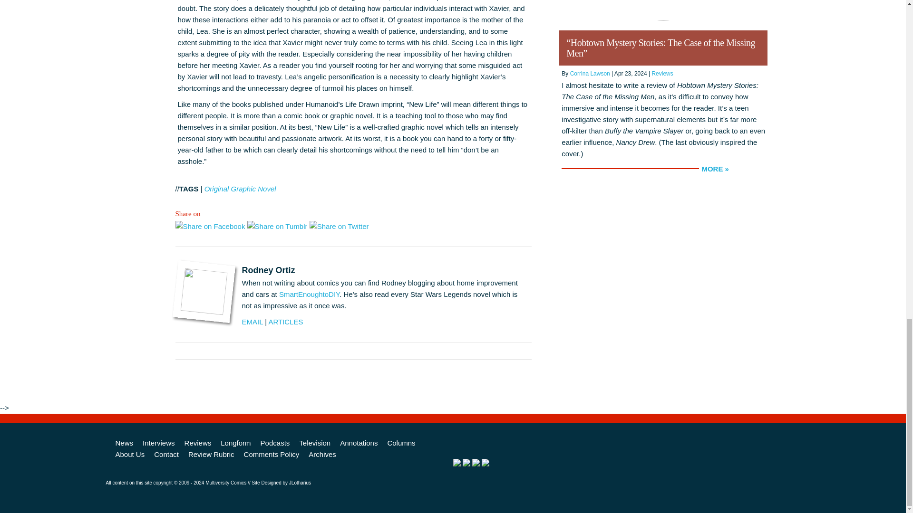 This screenshot has width=913, height=513. What do you see at coordinates (252, 321) in the screenshot?
I see `EMAIL` at bounding box center [252, 321].